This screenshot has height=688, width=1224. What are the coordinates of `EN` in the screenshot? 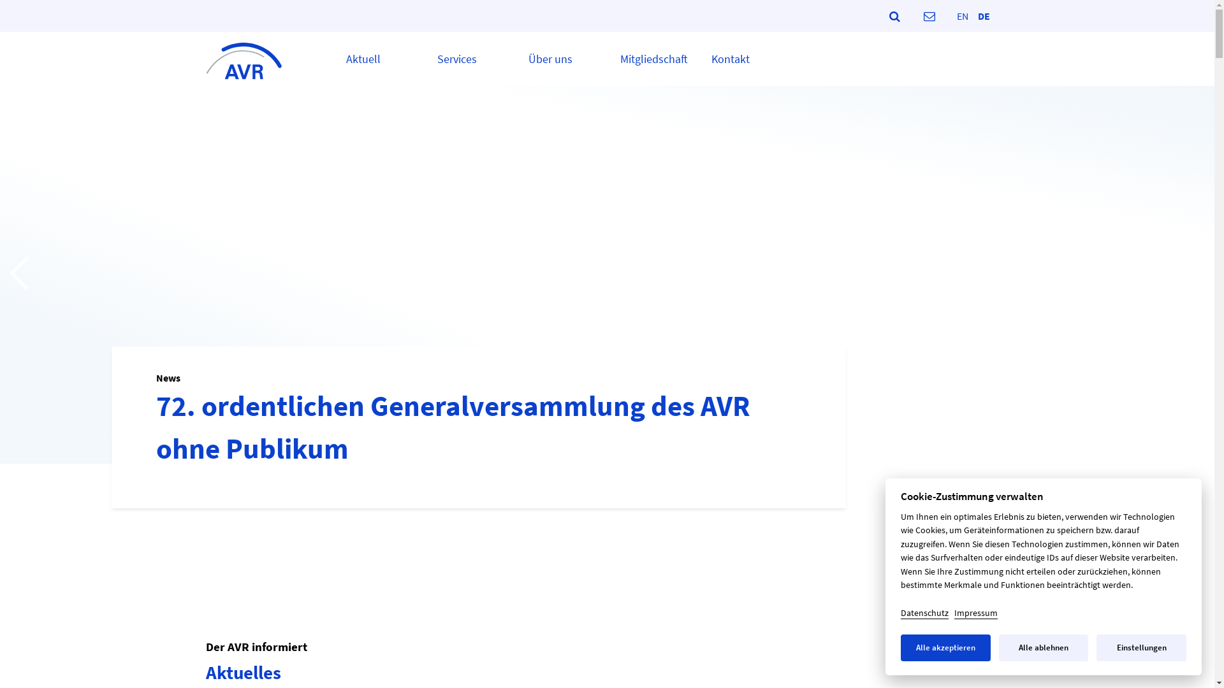 It's located at (962, 14).